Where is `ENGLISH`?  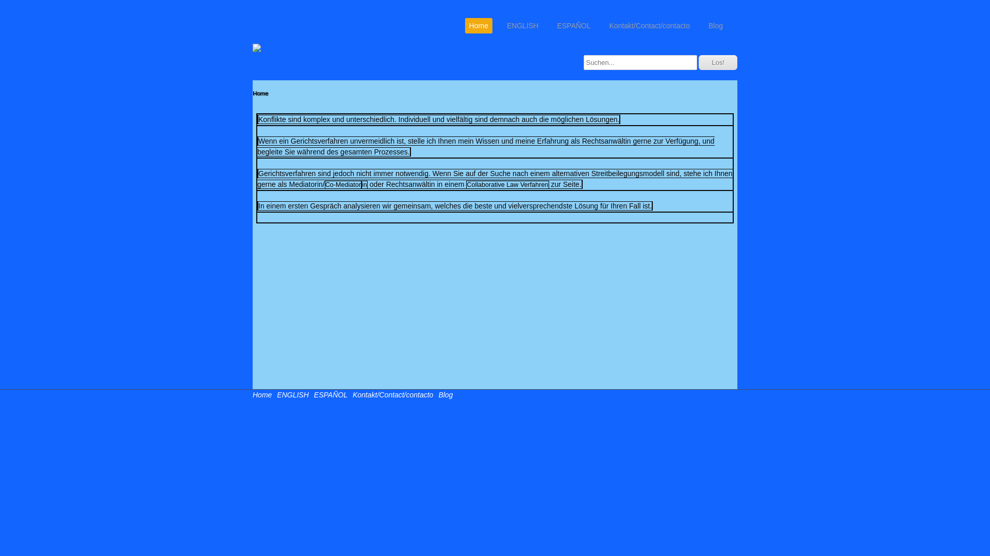 ENGLISH is located at coordinates (293, 394).